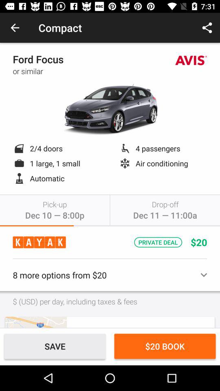 The image size is (220, 391). Describe the element at coordinates (110, 275) in the screenshot. I see `click 8 more options item` at that location.